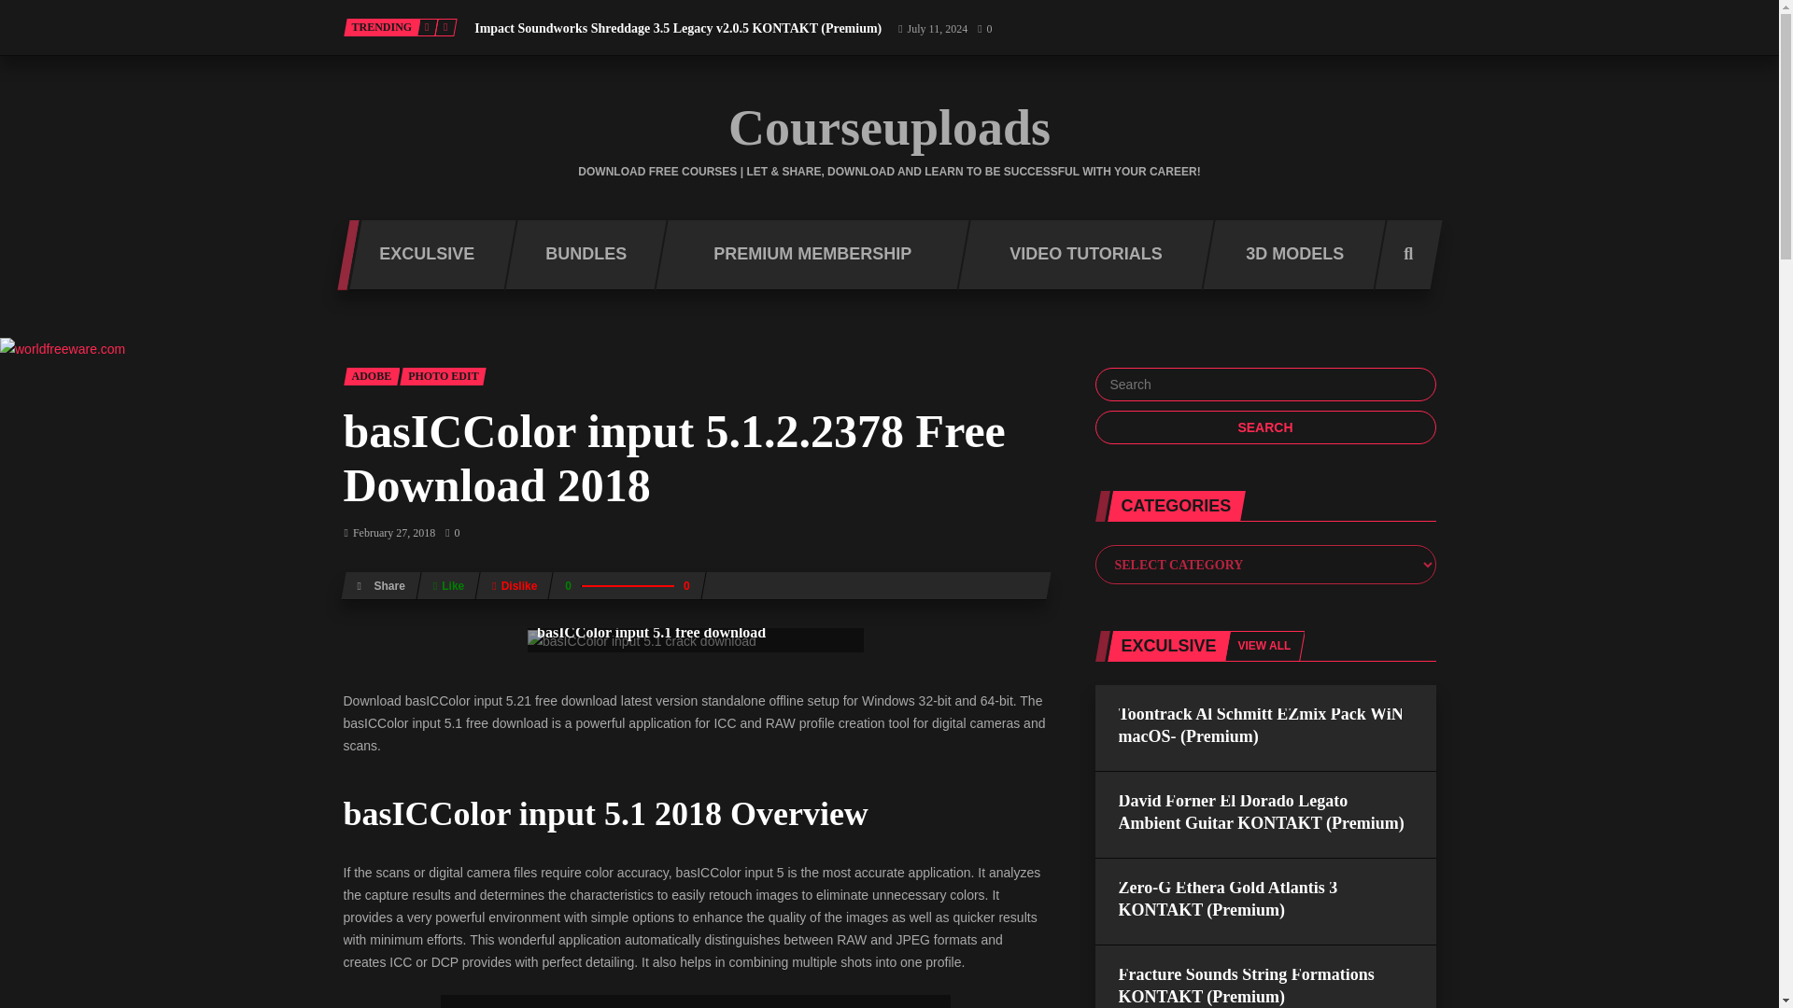 This screenshot has height=1008, width=1793. What do you see at coordinates (889, 128) in the screenshot?
I see `Courseuploads` at bounding box center [889, 128].